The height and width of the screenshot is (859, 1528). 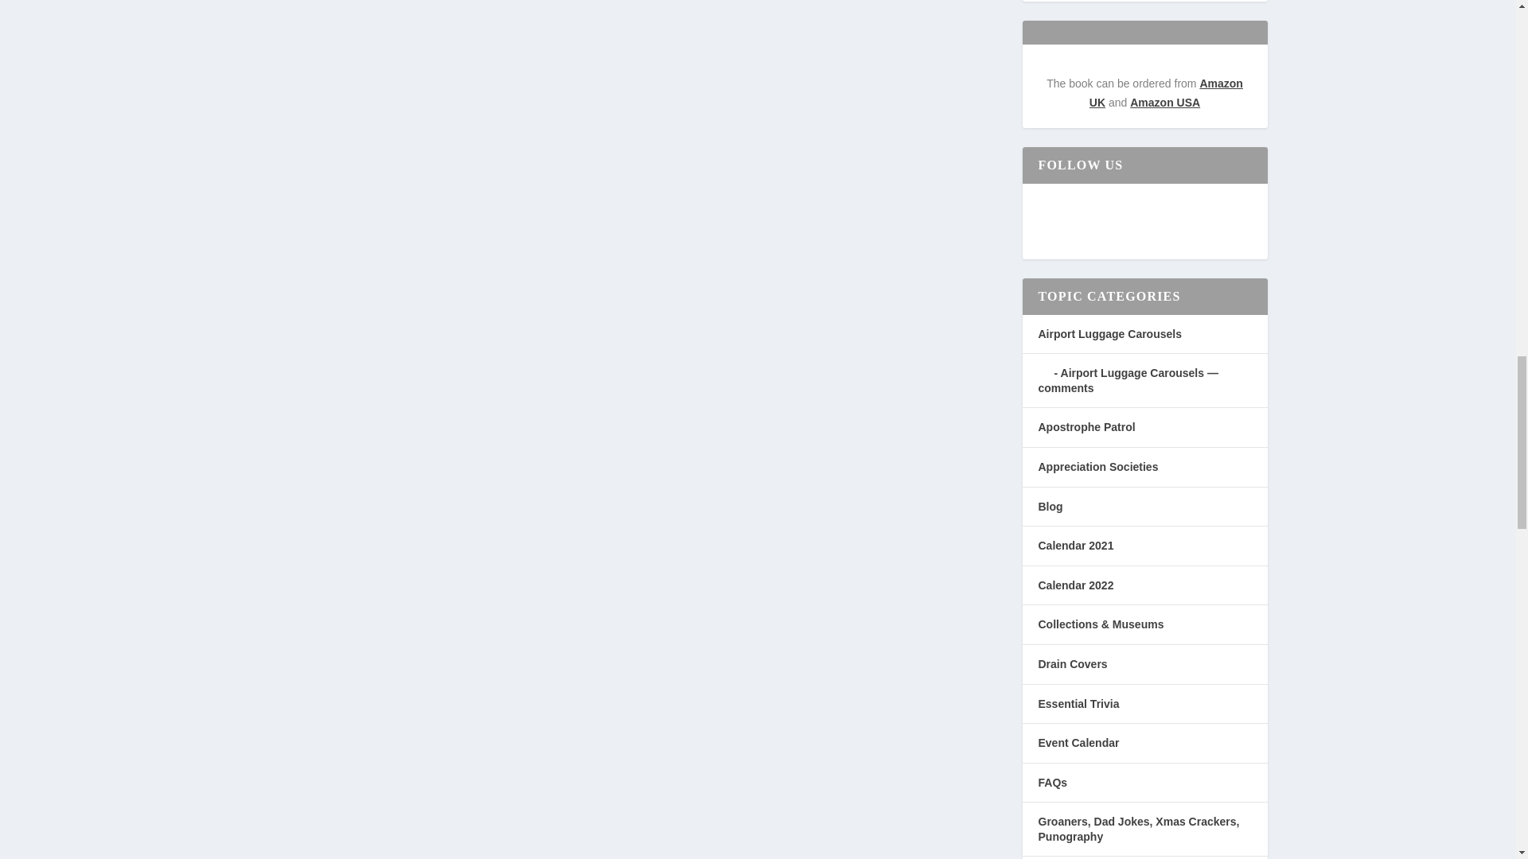 I want to click on Amazon USA, so click(x=1165, y=102).